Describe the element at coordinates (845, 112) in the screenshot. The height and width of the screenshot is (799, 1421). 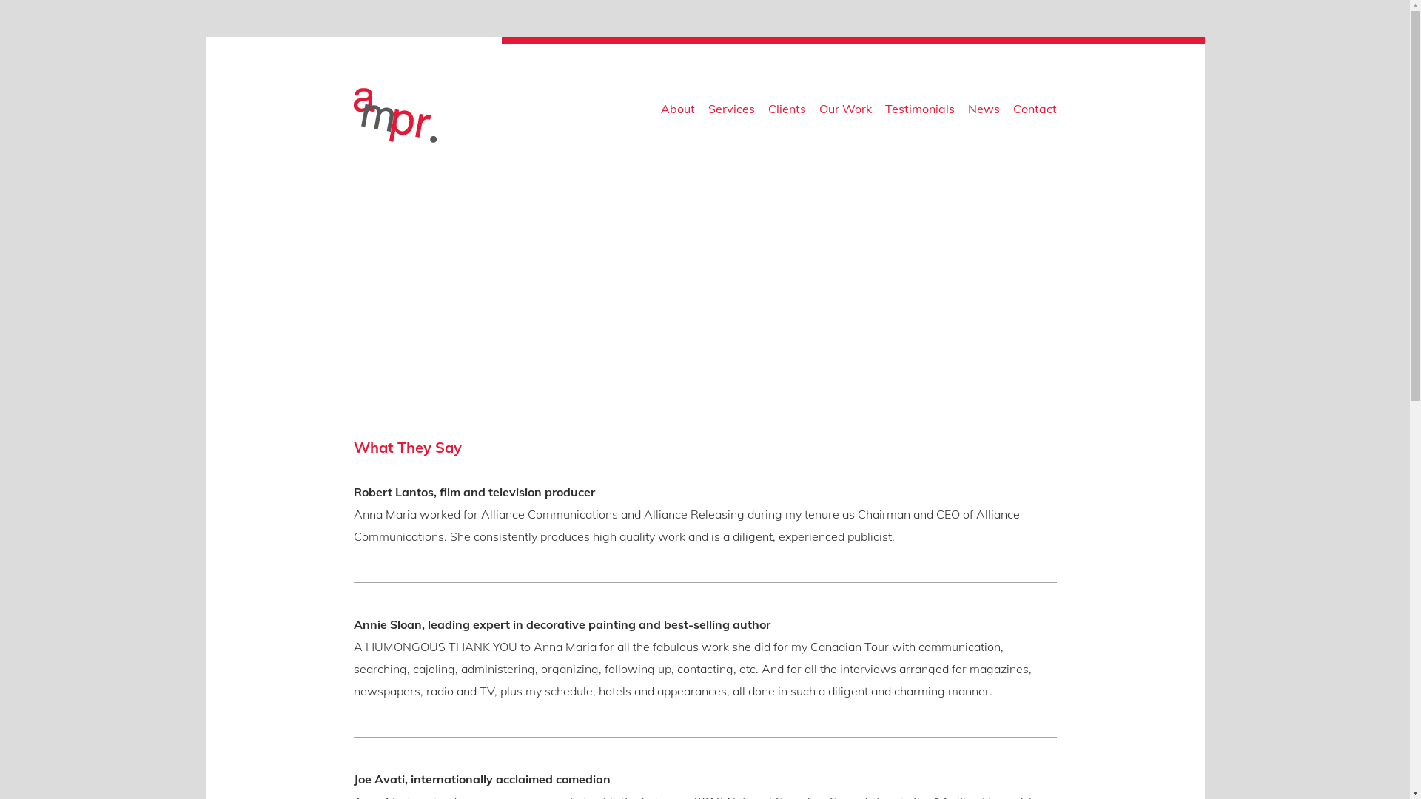
I see `Our Work` at that location.